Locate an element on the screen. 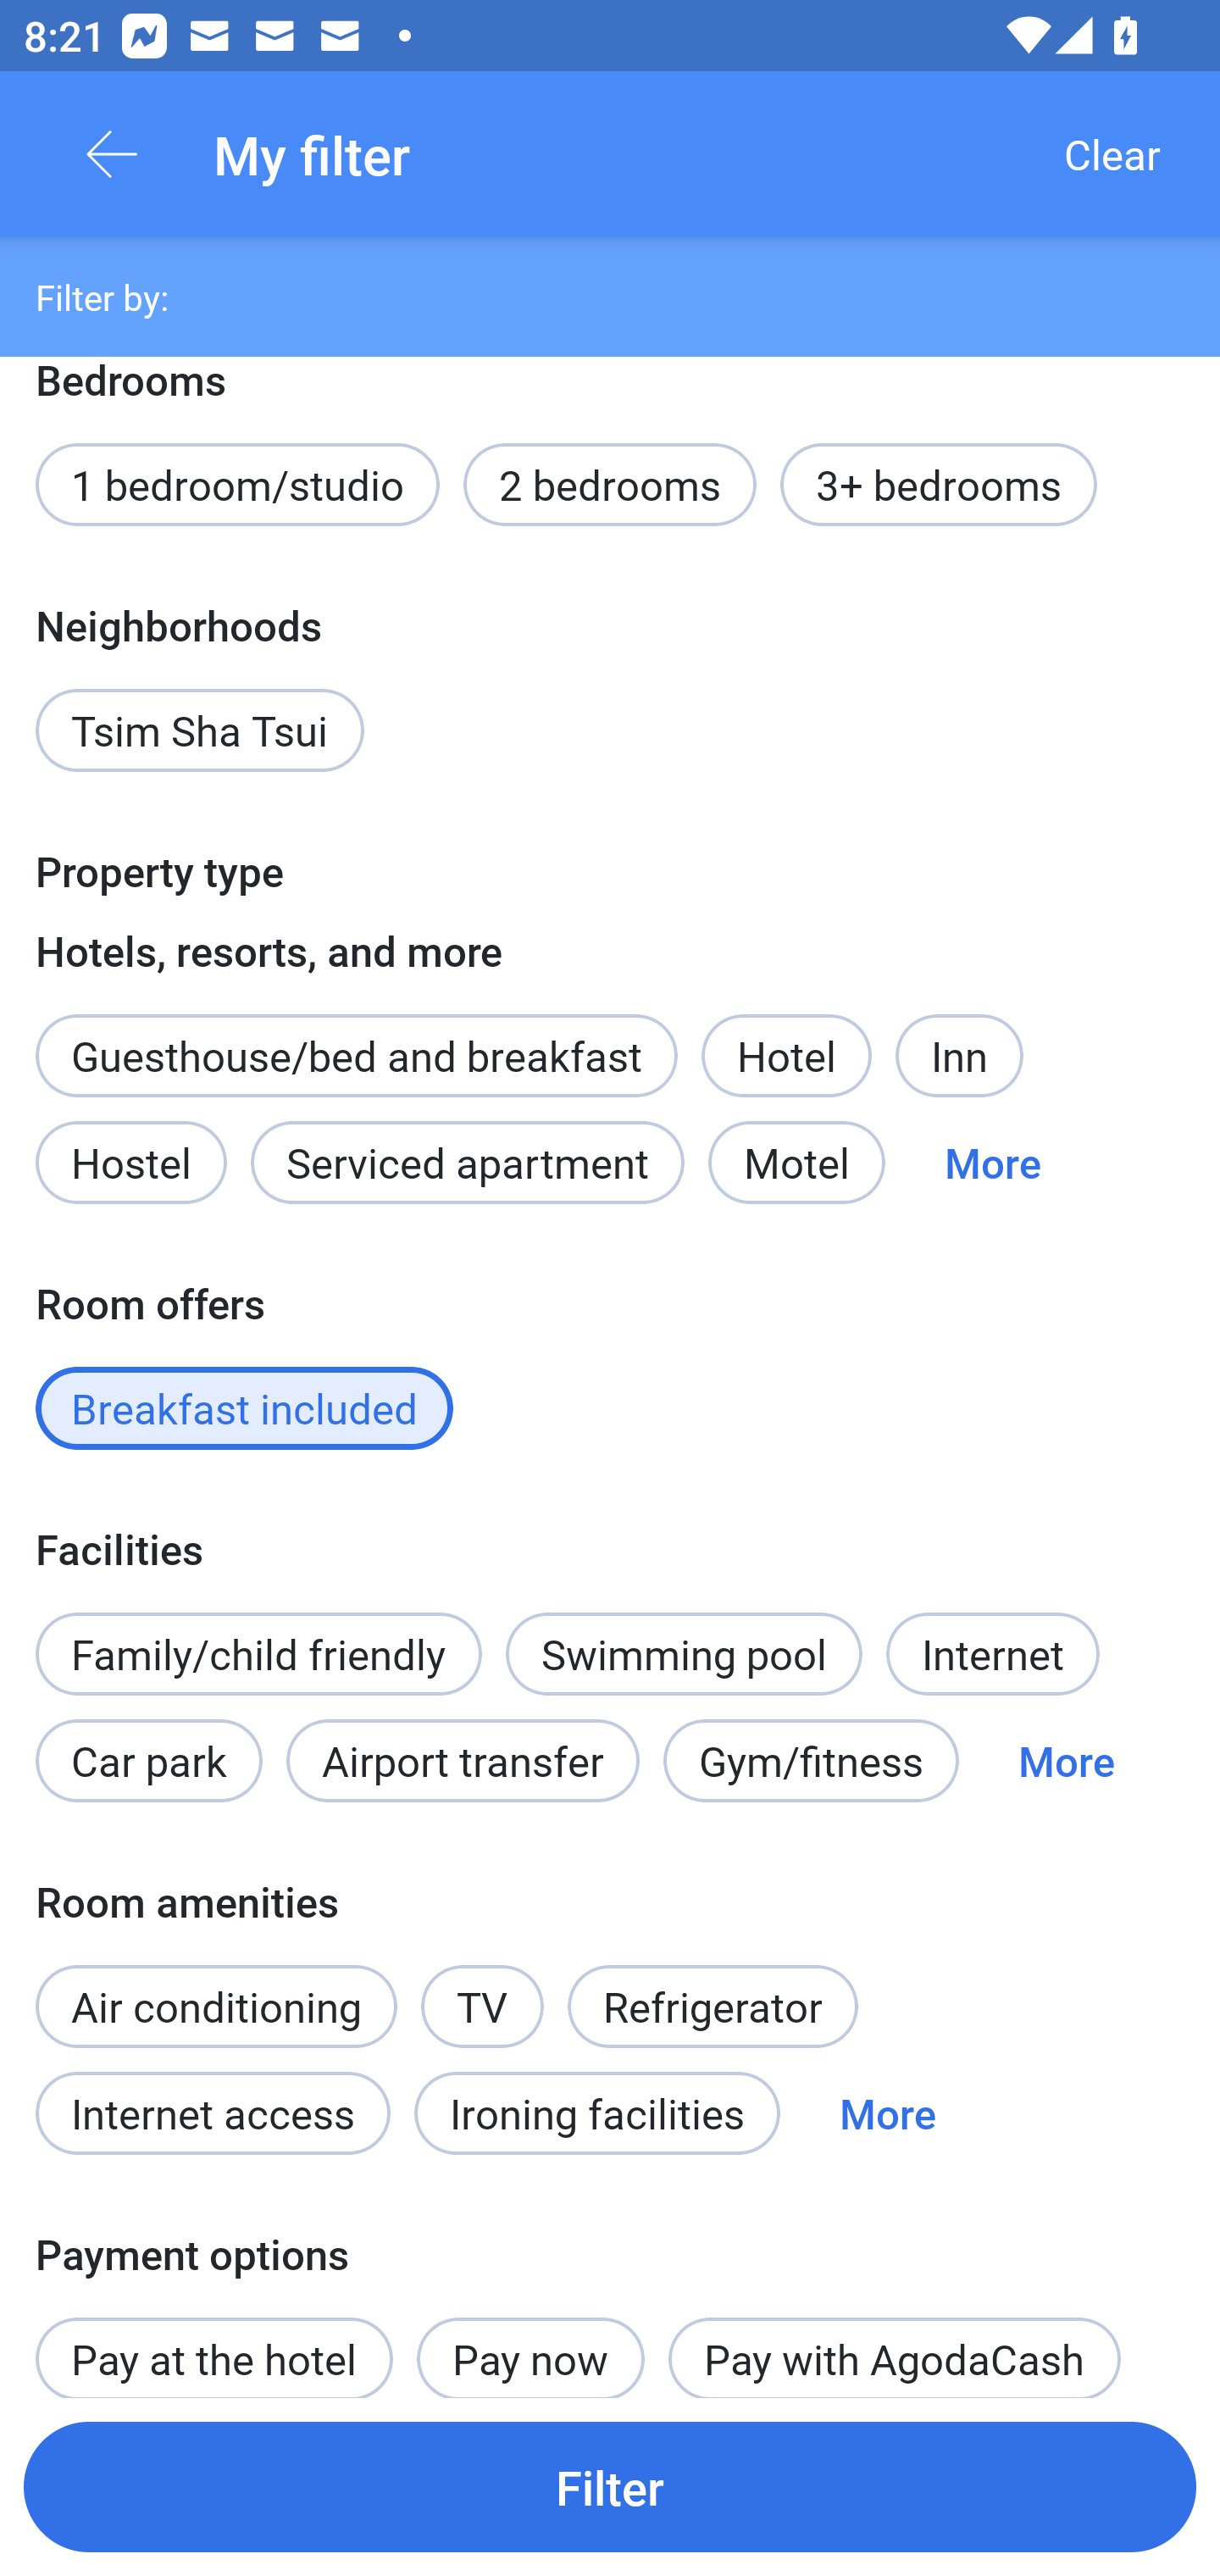  Internet is located at coordinates (992, 1653).